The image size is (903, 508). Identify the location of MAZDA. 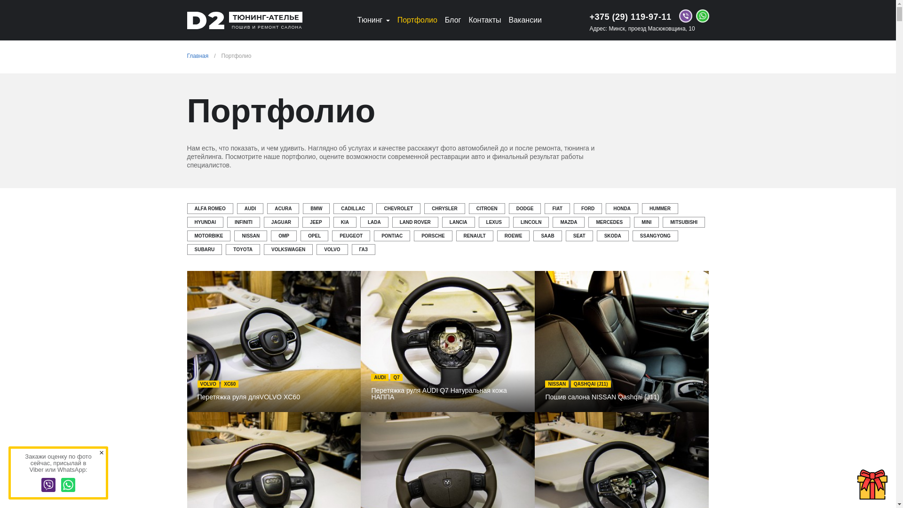
(569, 222).